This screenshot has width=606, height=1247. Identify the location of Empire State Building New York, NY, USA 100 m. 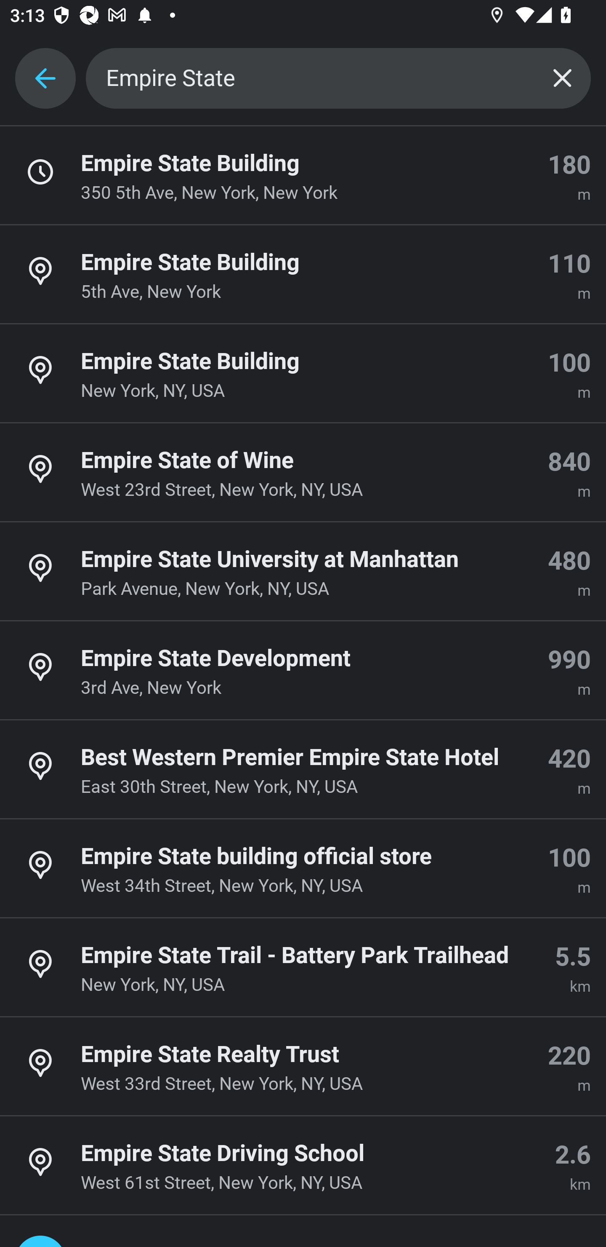
(303, 374).